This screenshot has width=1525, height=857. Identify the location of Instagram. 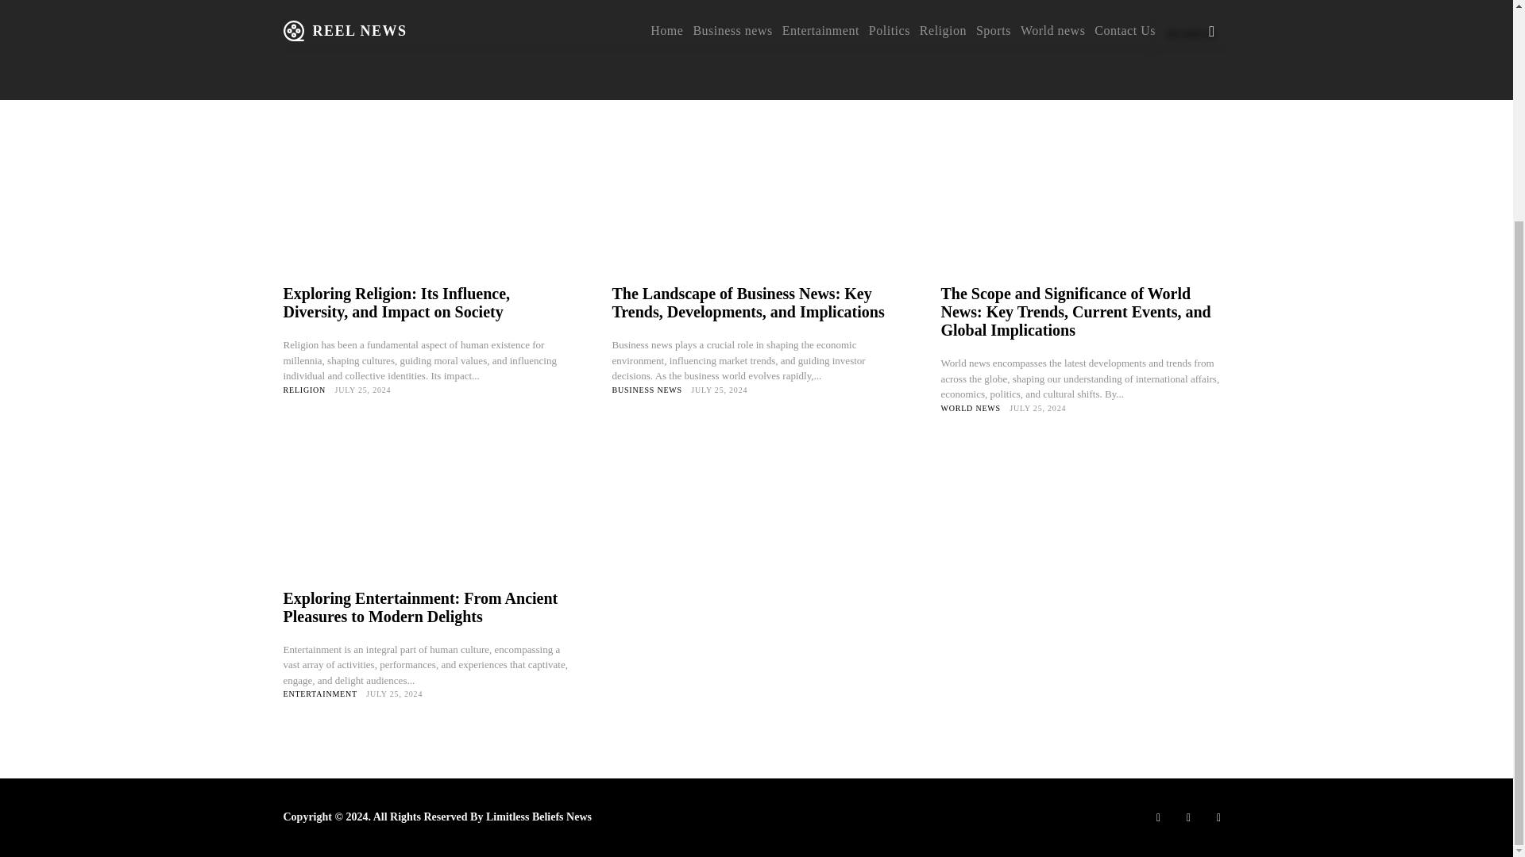
(1188, 817).